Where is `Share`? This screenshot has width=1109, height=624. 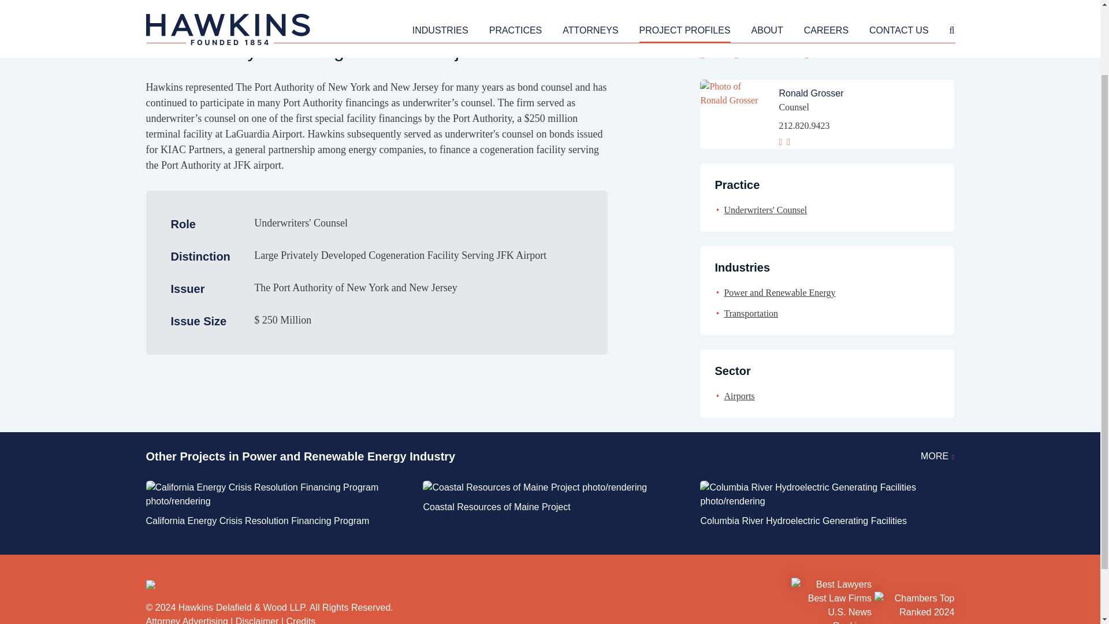
Share is located at coordinates (820, 53).